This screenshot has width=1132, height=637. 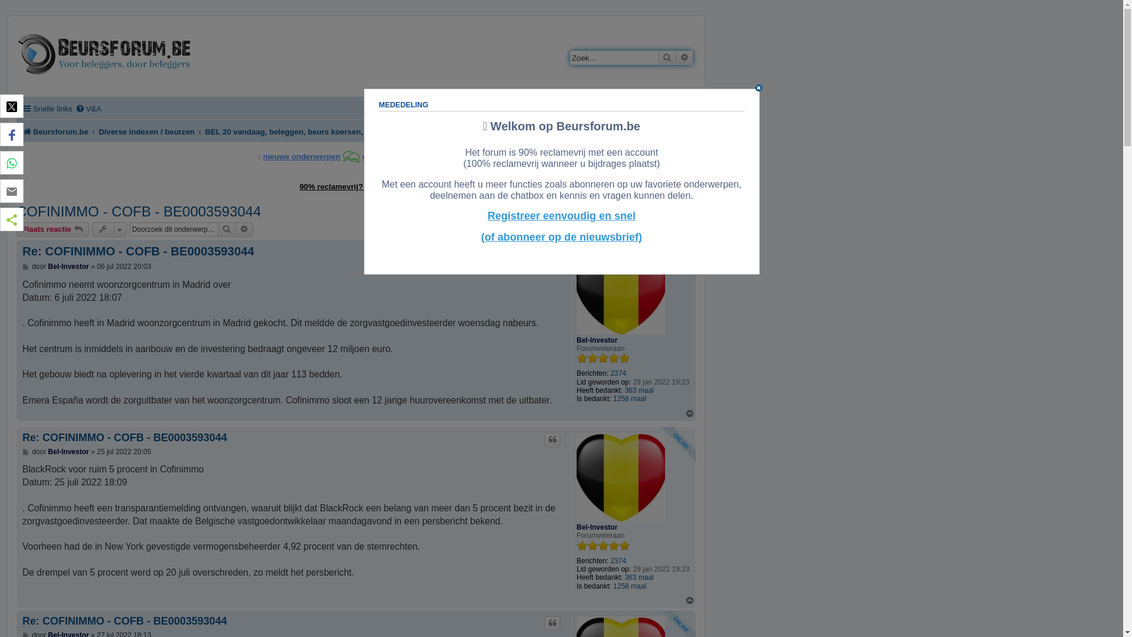 I want to click on Re: COFINIMMO - COFB - BE0003593044, so click(x=125, y=438).